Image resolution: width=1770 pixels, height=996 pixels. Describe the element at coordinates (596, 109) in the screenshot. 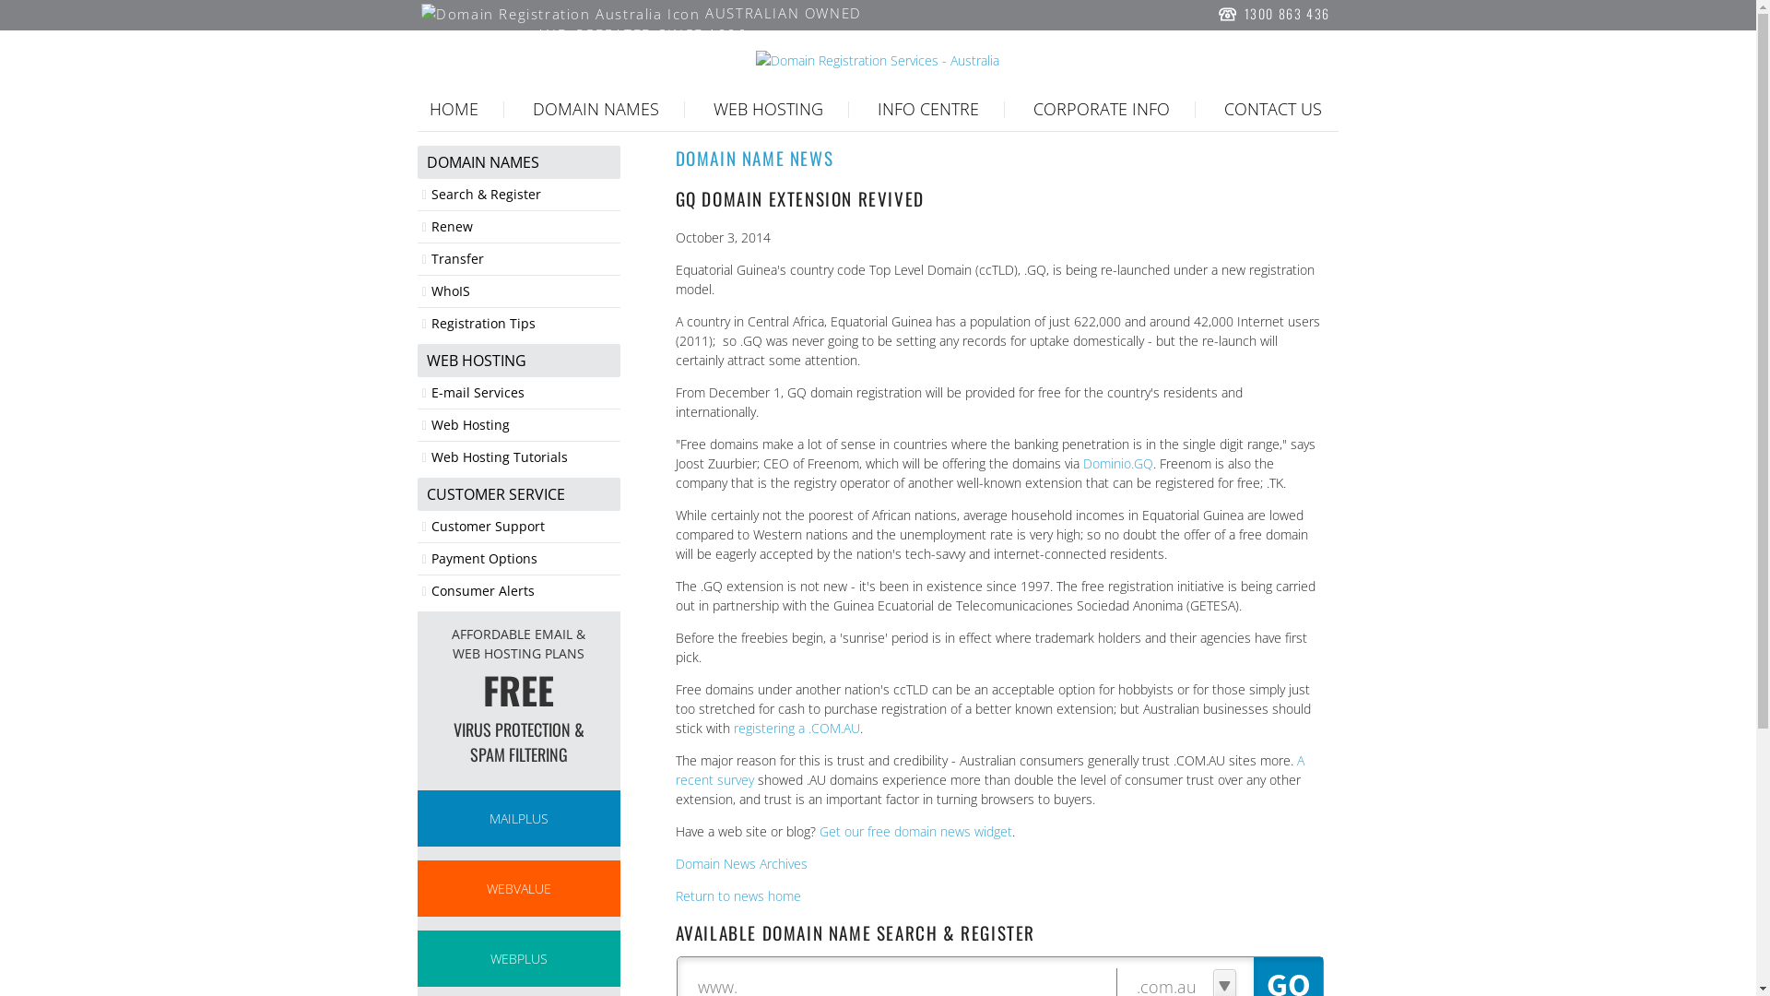

I see `DOMAIN NAMES` at that location.